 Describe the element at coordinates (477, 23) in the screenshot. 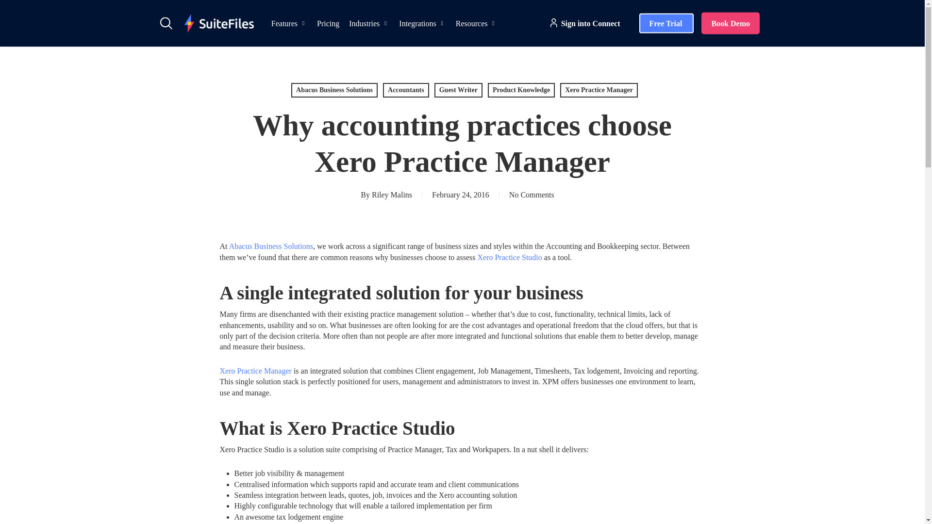

I see `Resources` at that location.